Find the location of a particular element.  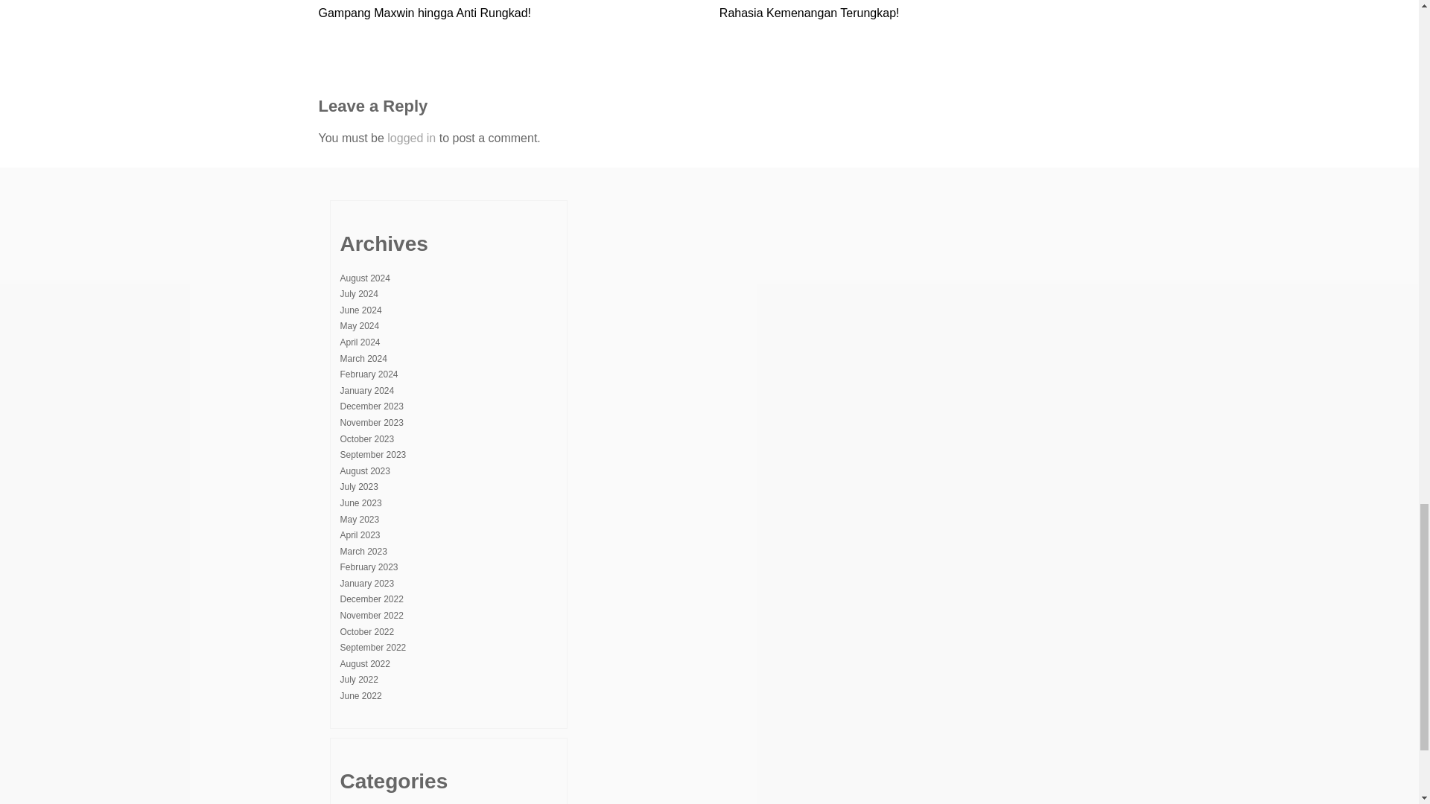

July 2023 is located at coordinates (358, 486).